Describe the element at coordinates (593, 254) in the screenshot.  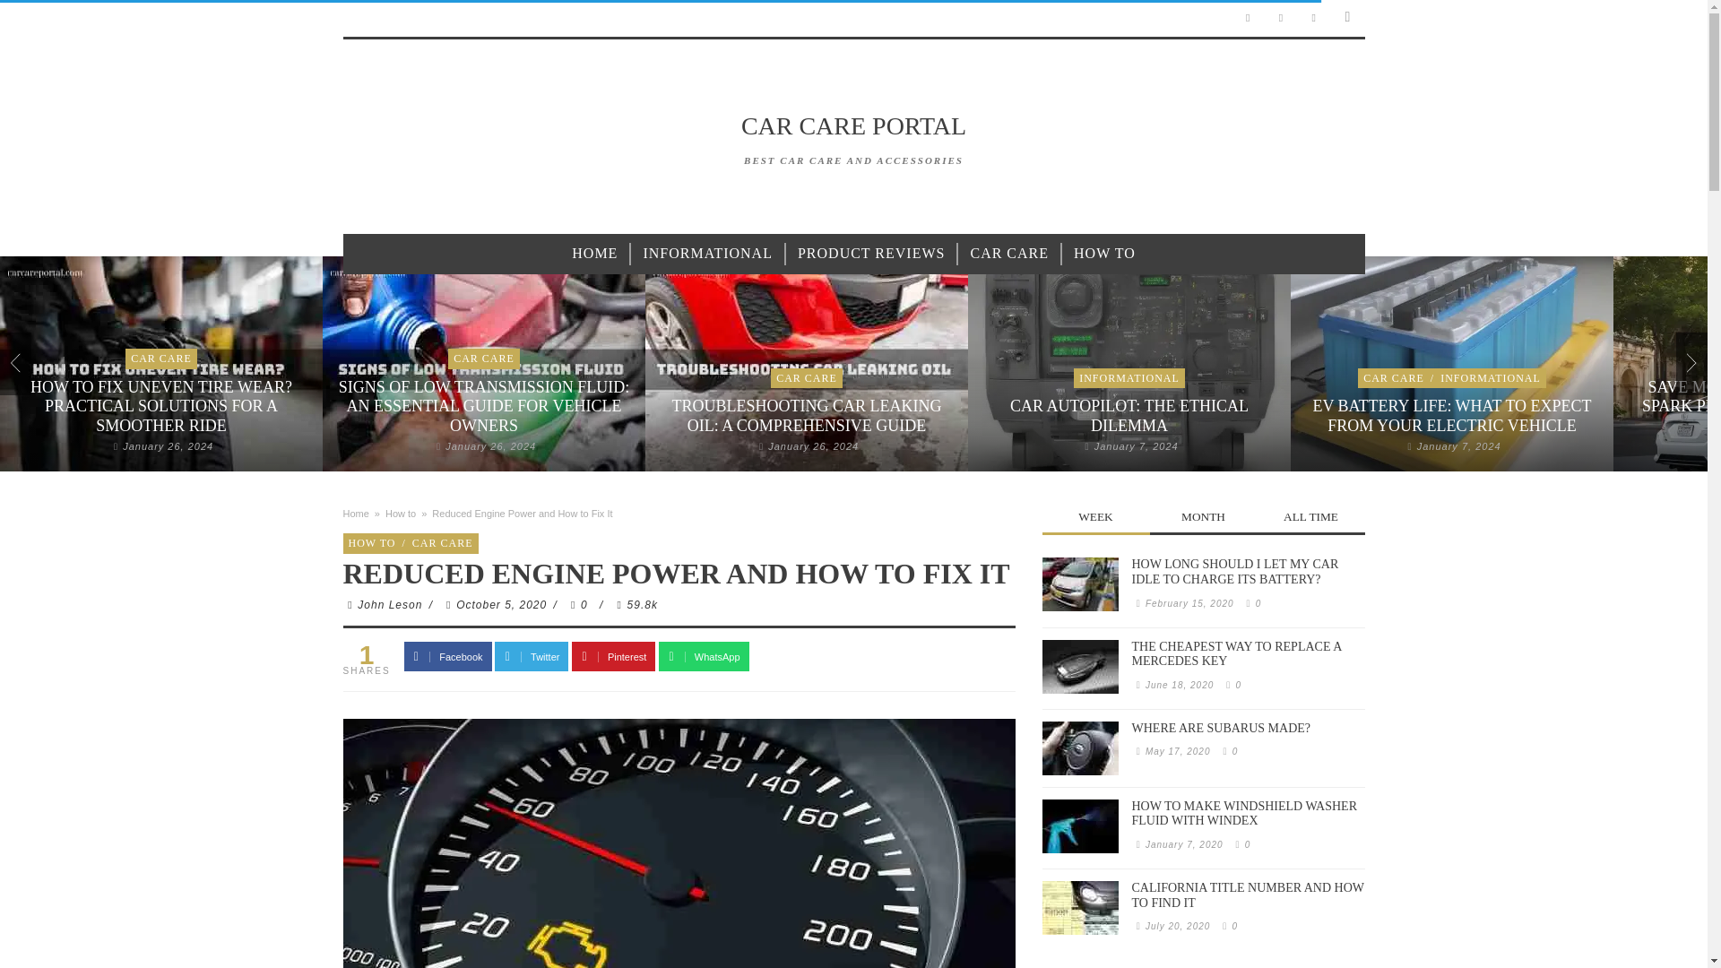
I see `HOME` at that location.